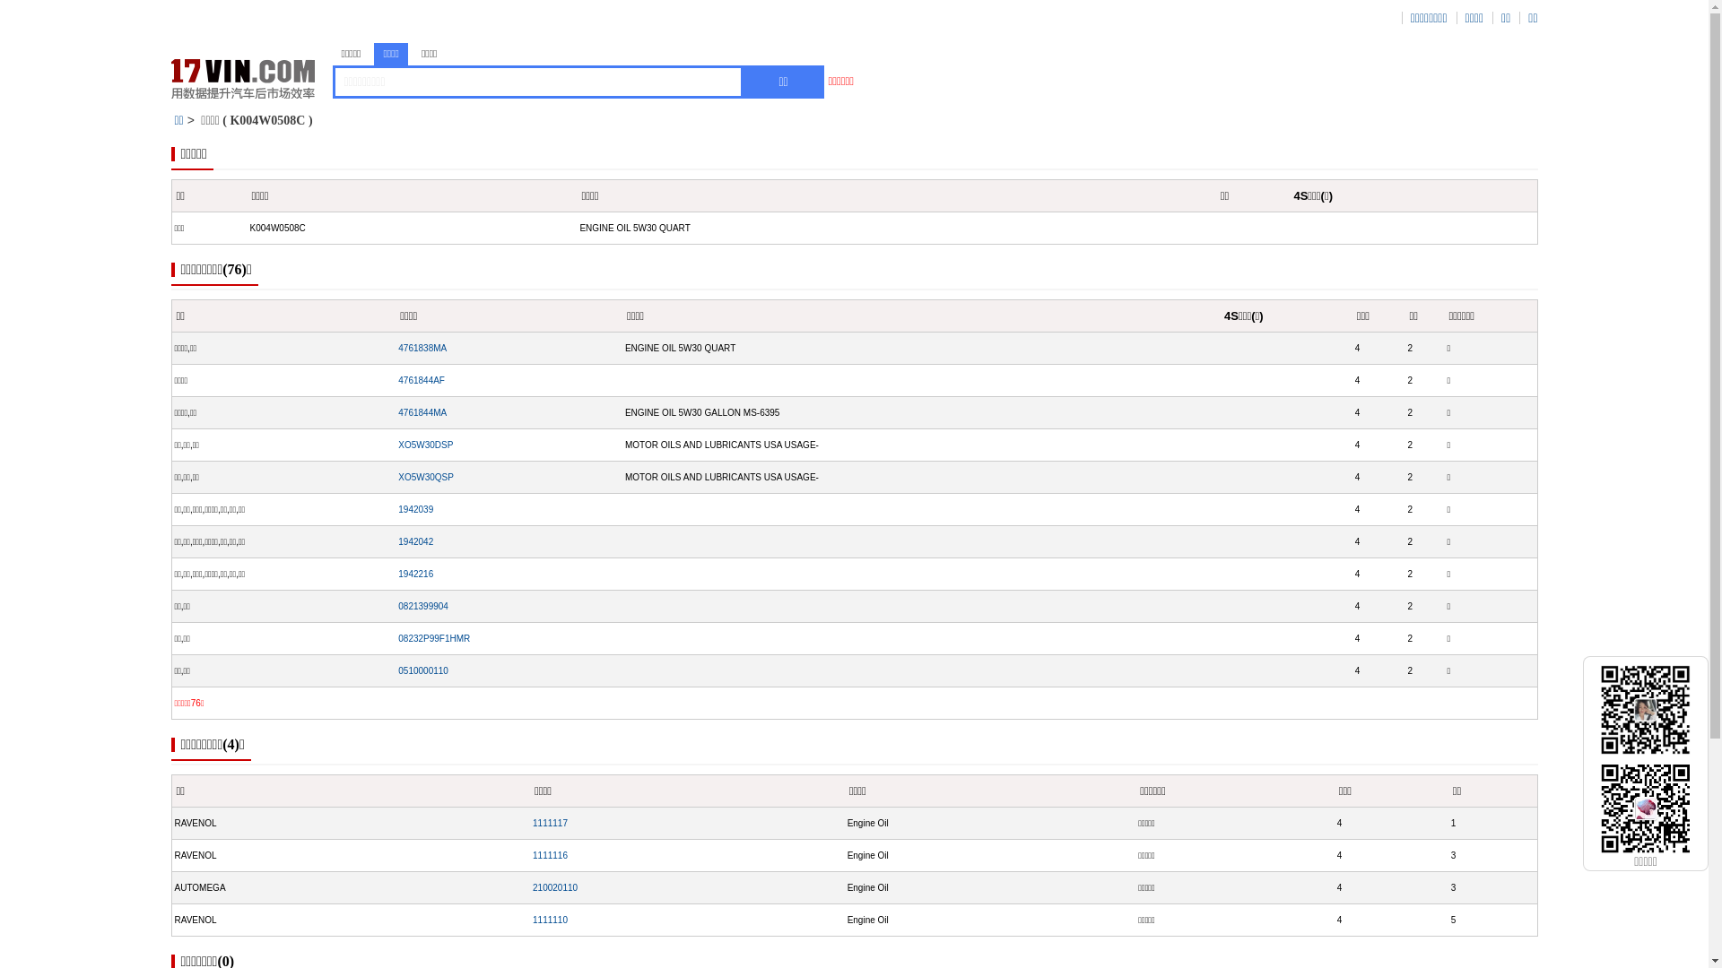 The width and height of the screenshot is (1722, 968). What do you see at coordinates (434, 638) in the screenshot?
I see `08232P99F1HMR` at bounding box center [434, 638].